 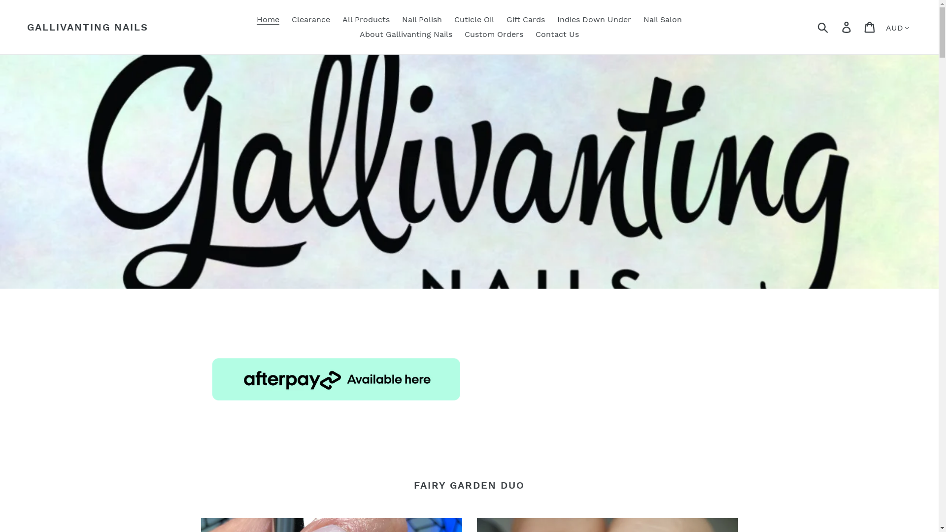 What do you see at coordinates (847, 27) in the screenshot?
I see `Log in` at bounding box center [847, 27].